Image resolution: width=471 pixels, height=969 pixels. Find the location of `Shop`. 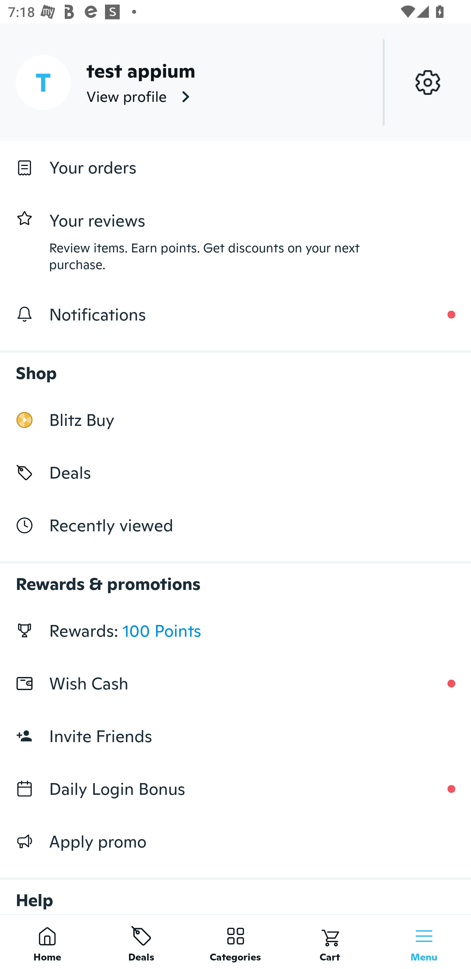

Shop is located at coordinates (235, 367).